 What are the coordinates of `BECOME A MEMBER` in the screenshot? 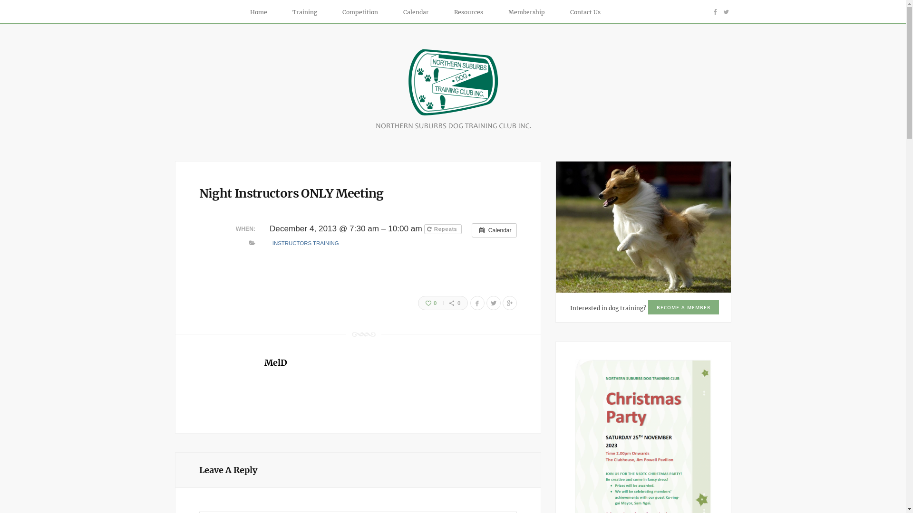 It's located at (683, 307).